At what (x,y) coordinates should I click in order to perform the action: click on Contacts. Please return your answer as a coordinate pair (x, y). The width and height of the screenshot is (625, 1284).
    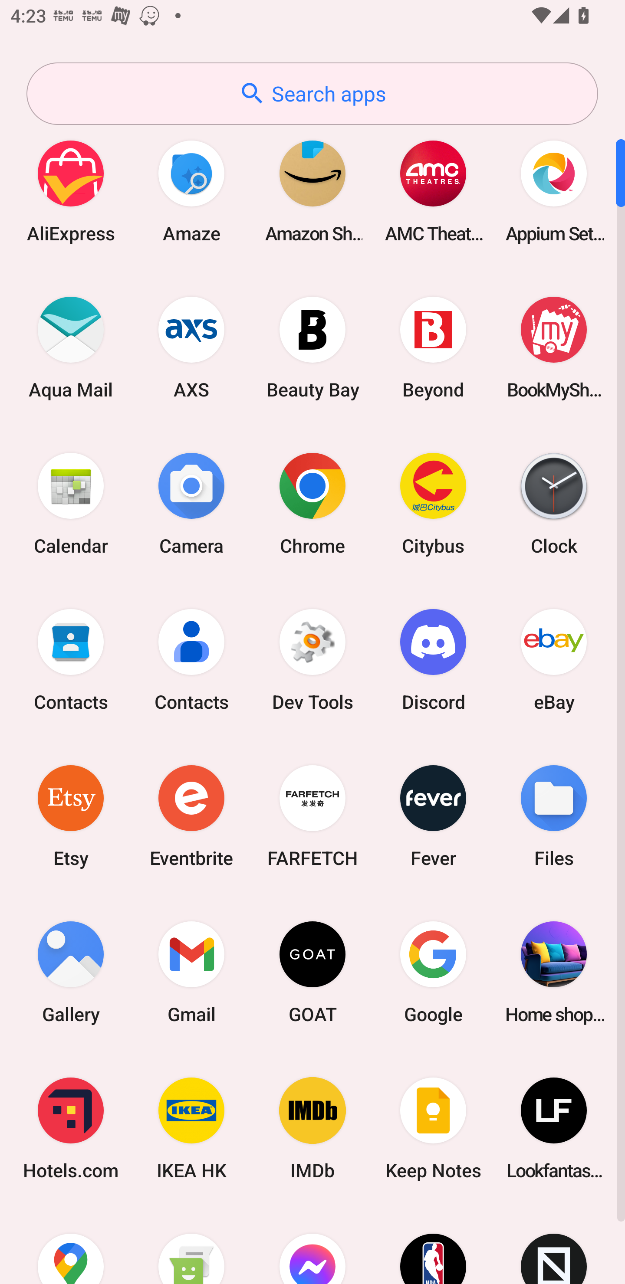
    Looking at the image, I should click on (191, 659).